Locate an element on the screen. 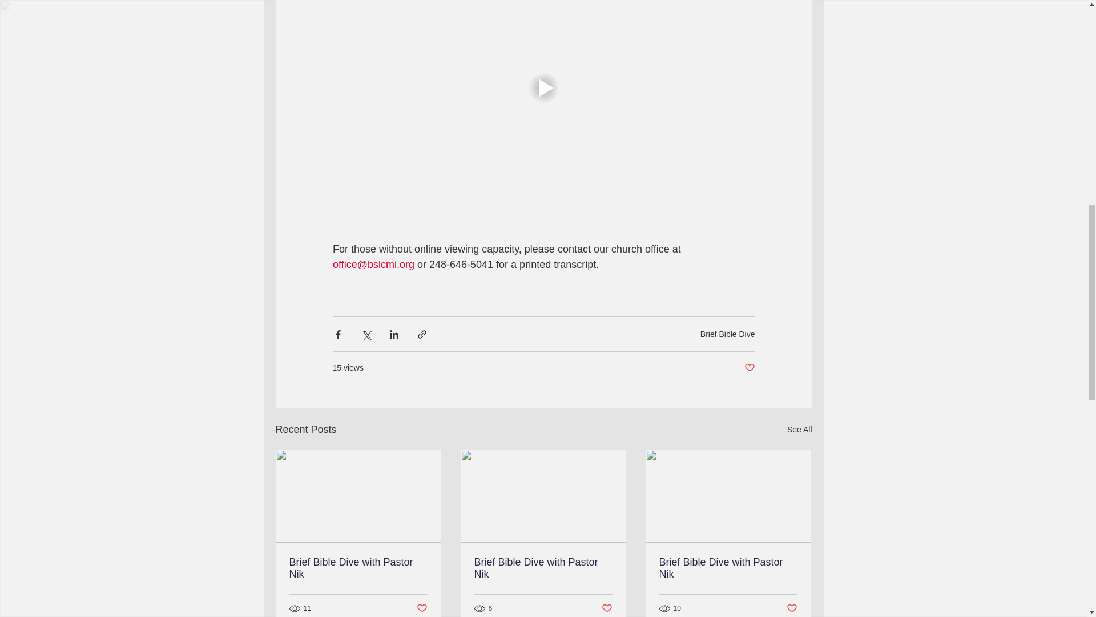 The height and width of the screenshot is (617, 1096). Post not marked as liked is located at coordinates (792, 608).